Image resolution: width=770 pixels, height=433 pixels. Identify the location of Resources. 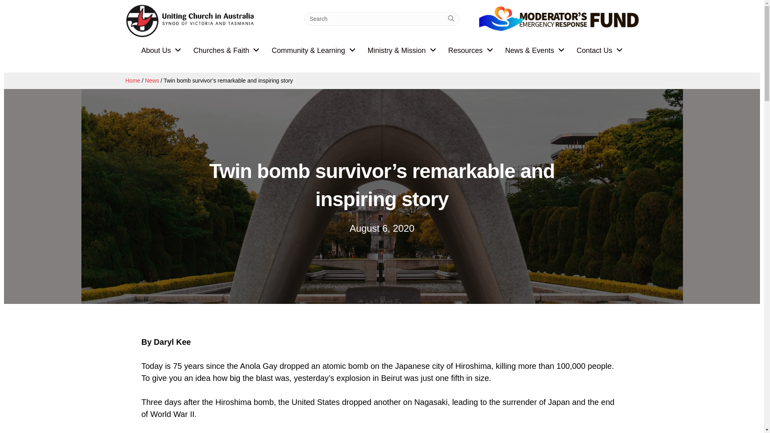
(471, 51).